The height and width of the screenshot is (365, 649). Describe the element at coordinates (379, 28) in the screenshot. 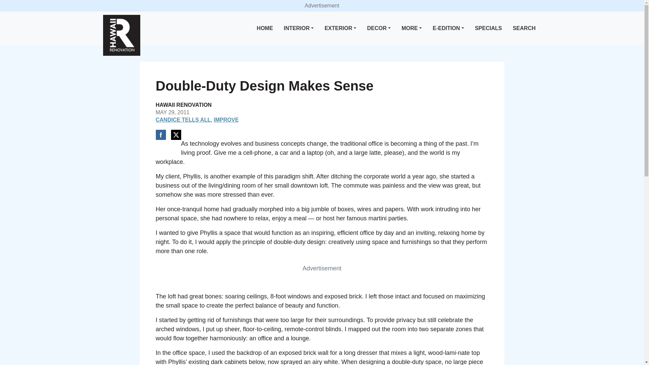

I see `DECOR` at that location.